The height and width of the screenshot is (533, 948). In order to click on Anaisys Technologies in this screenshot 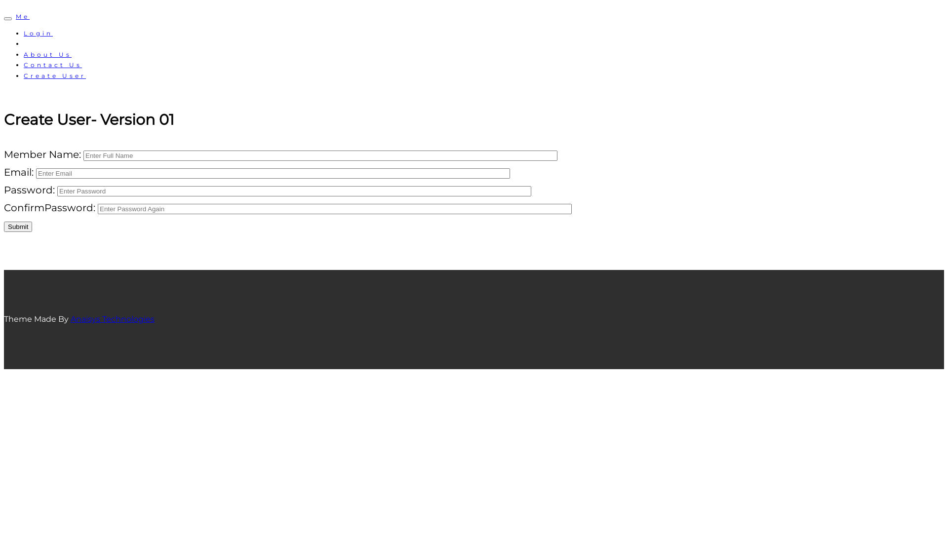, I will do `click(113, 319)`.